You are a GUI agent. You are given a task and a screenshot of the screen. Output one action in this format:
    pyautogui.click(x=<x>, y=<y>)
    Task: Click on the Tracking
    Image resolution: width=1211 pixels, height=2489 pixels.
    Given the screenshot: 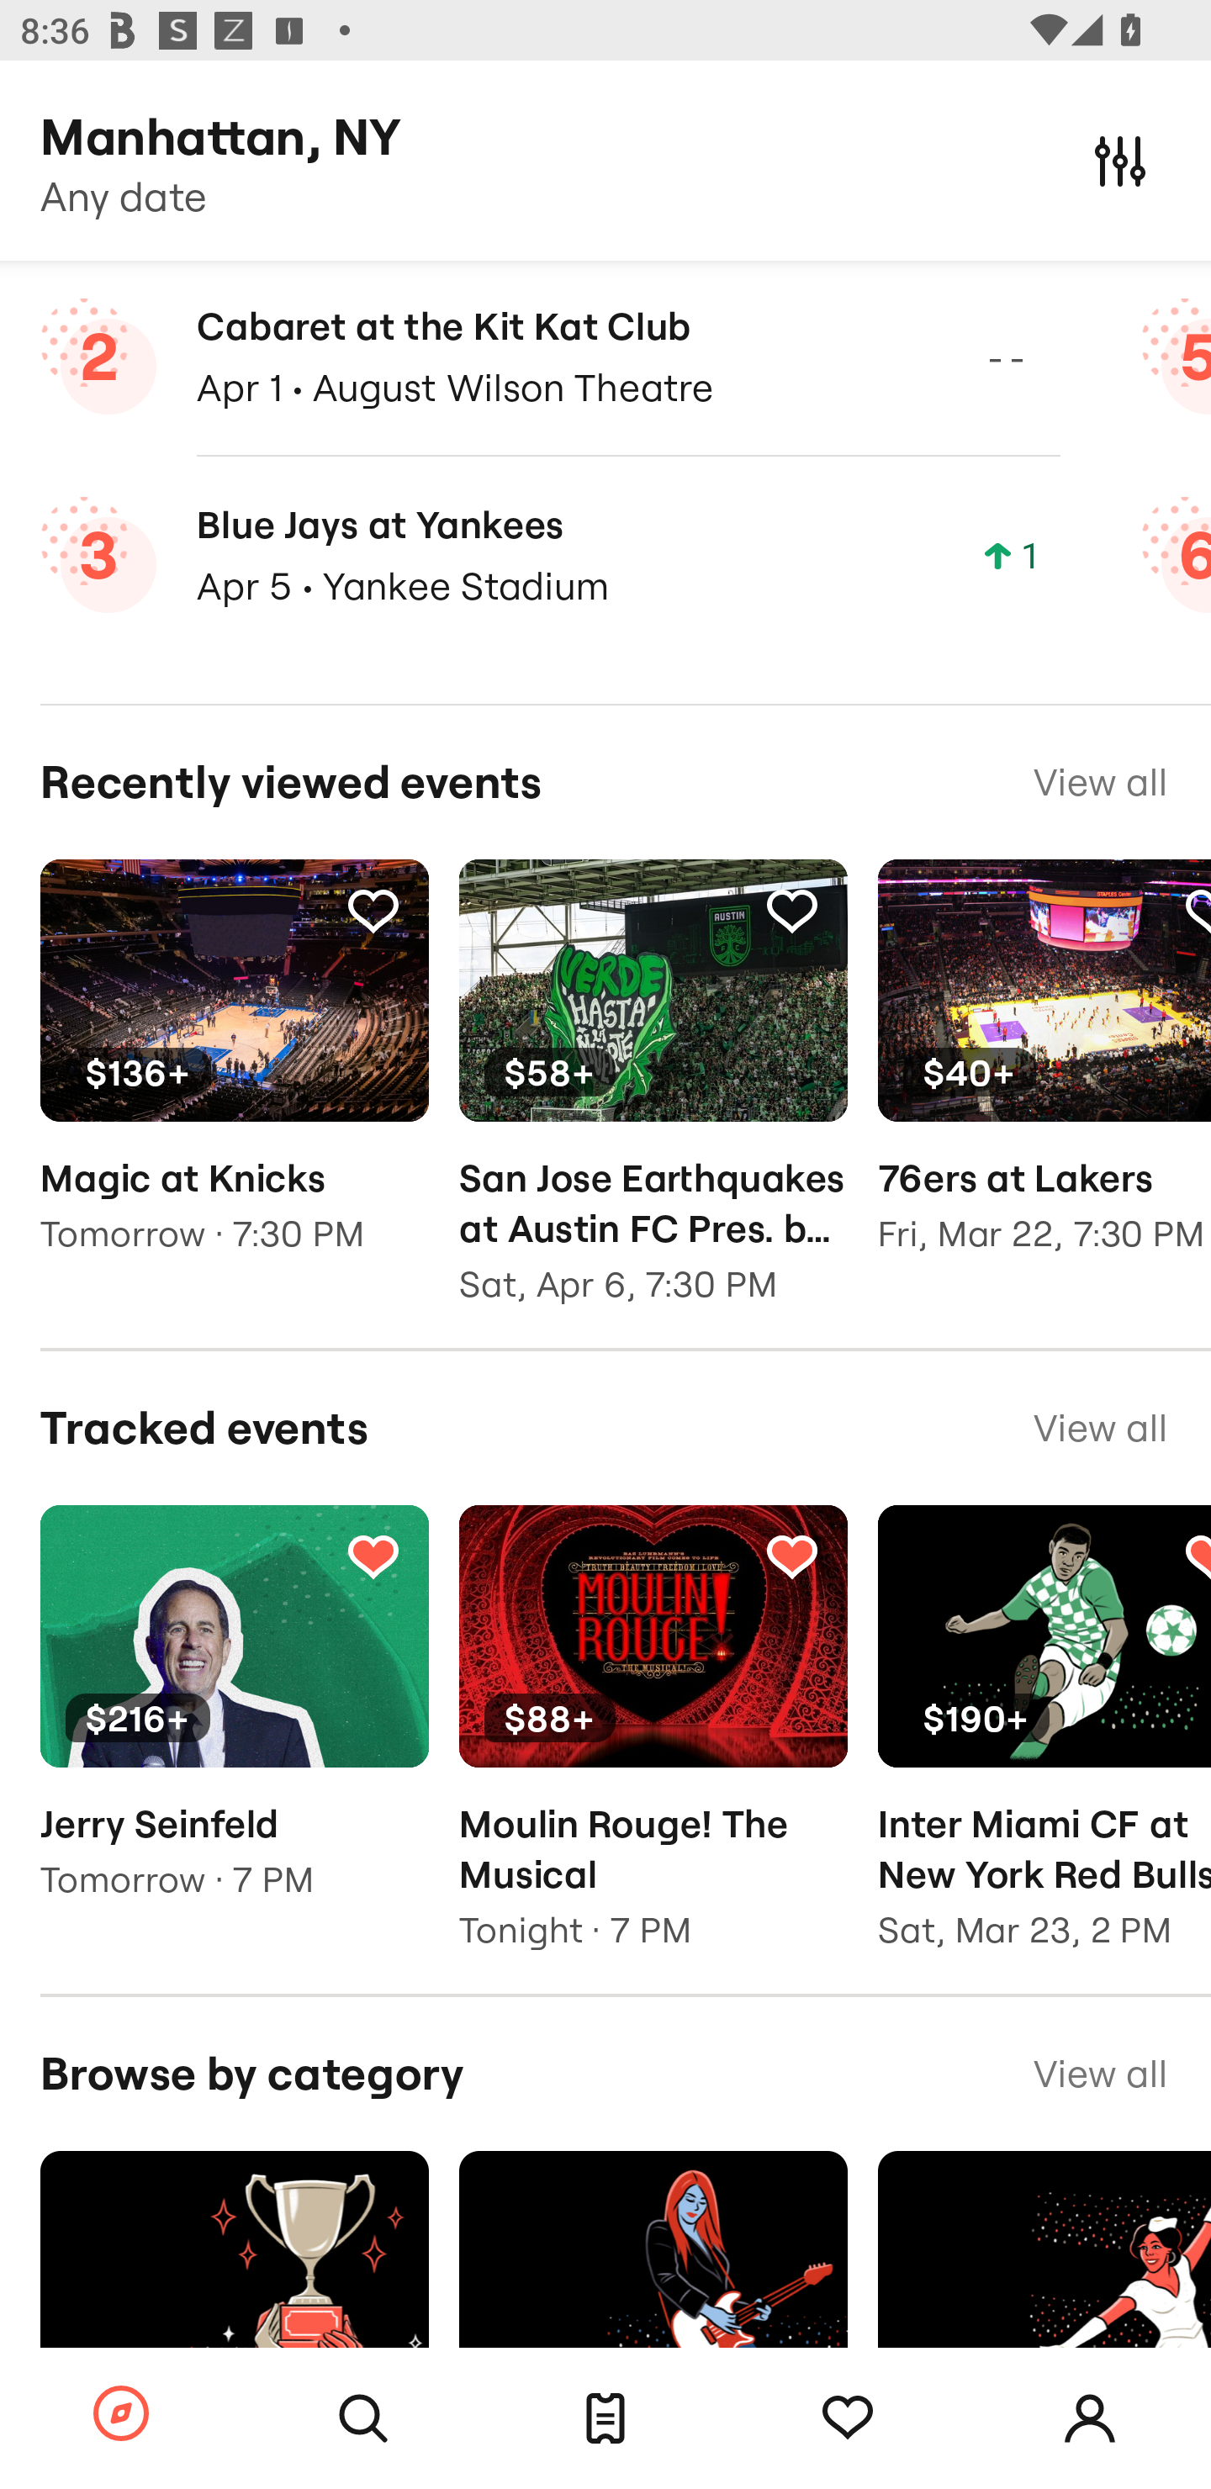 What is the action you would take?
    pyautogui.click(x=791, y=1556)
    